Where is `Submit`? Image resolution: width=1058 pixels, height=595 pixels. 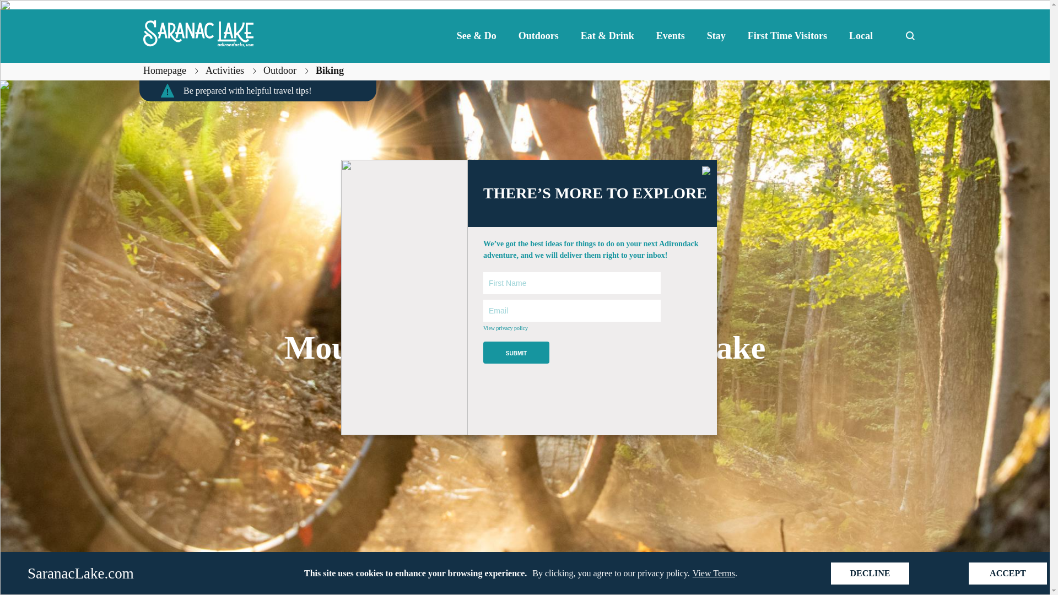
Submit is located at coordinates (516, 352).